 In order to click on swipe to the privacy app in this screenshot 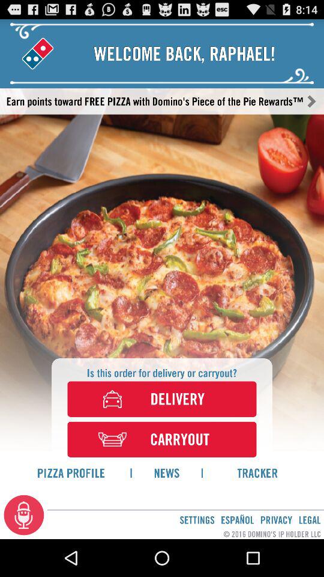, I will do `click(276, 519)`.